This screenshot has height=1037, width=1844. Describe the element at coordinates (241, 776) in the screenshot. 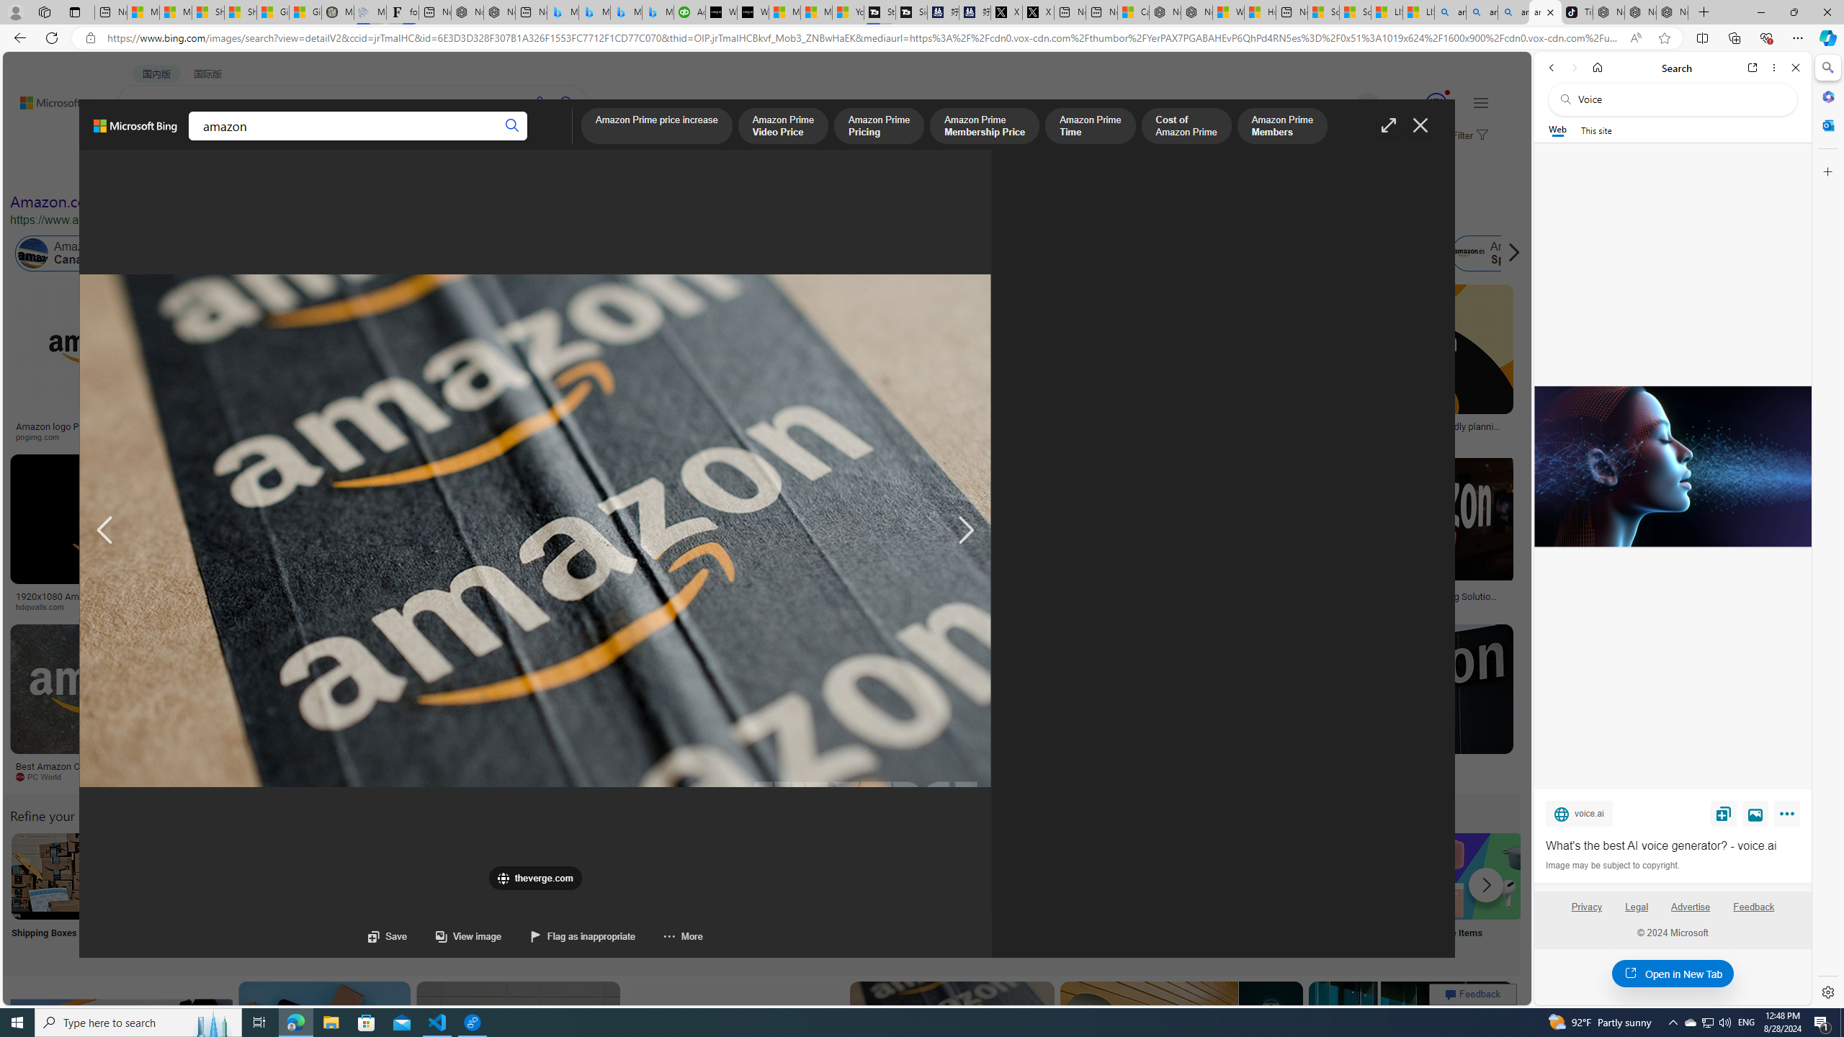

I see `The Verge` at that location.